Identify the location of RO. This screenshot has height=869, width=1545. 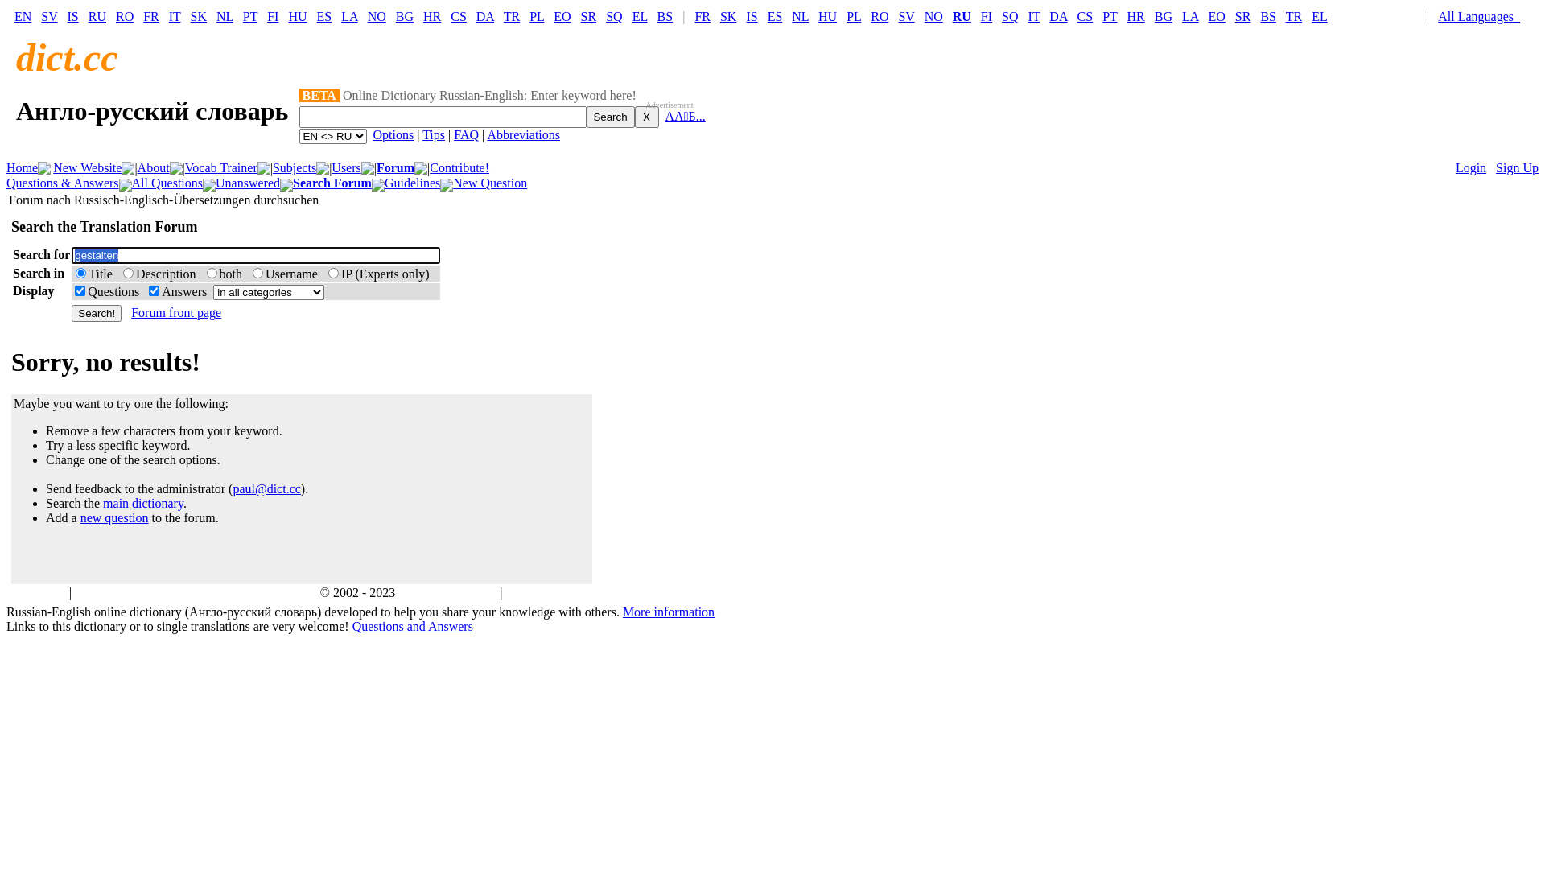
(125, 16).